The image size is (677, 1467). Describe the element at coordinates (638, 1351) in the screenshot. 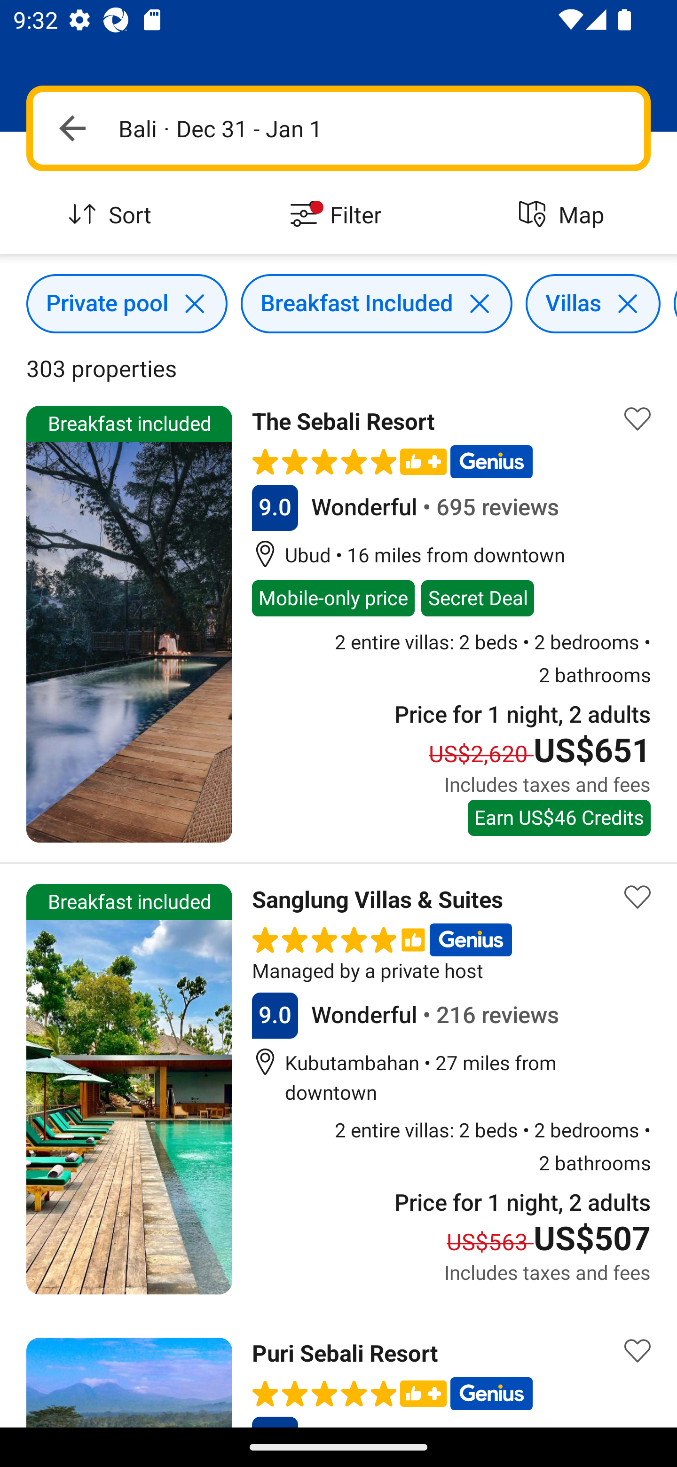

I see `Save property to list` at that location.